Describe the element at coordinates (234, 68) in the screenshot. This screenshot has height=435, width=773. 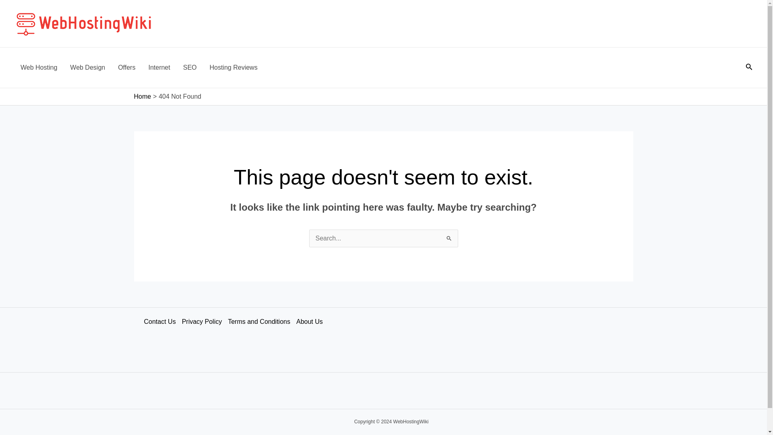
I see `Hosting Reviews` at that location.